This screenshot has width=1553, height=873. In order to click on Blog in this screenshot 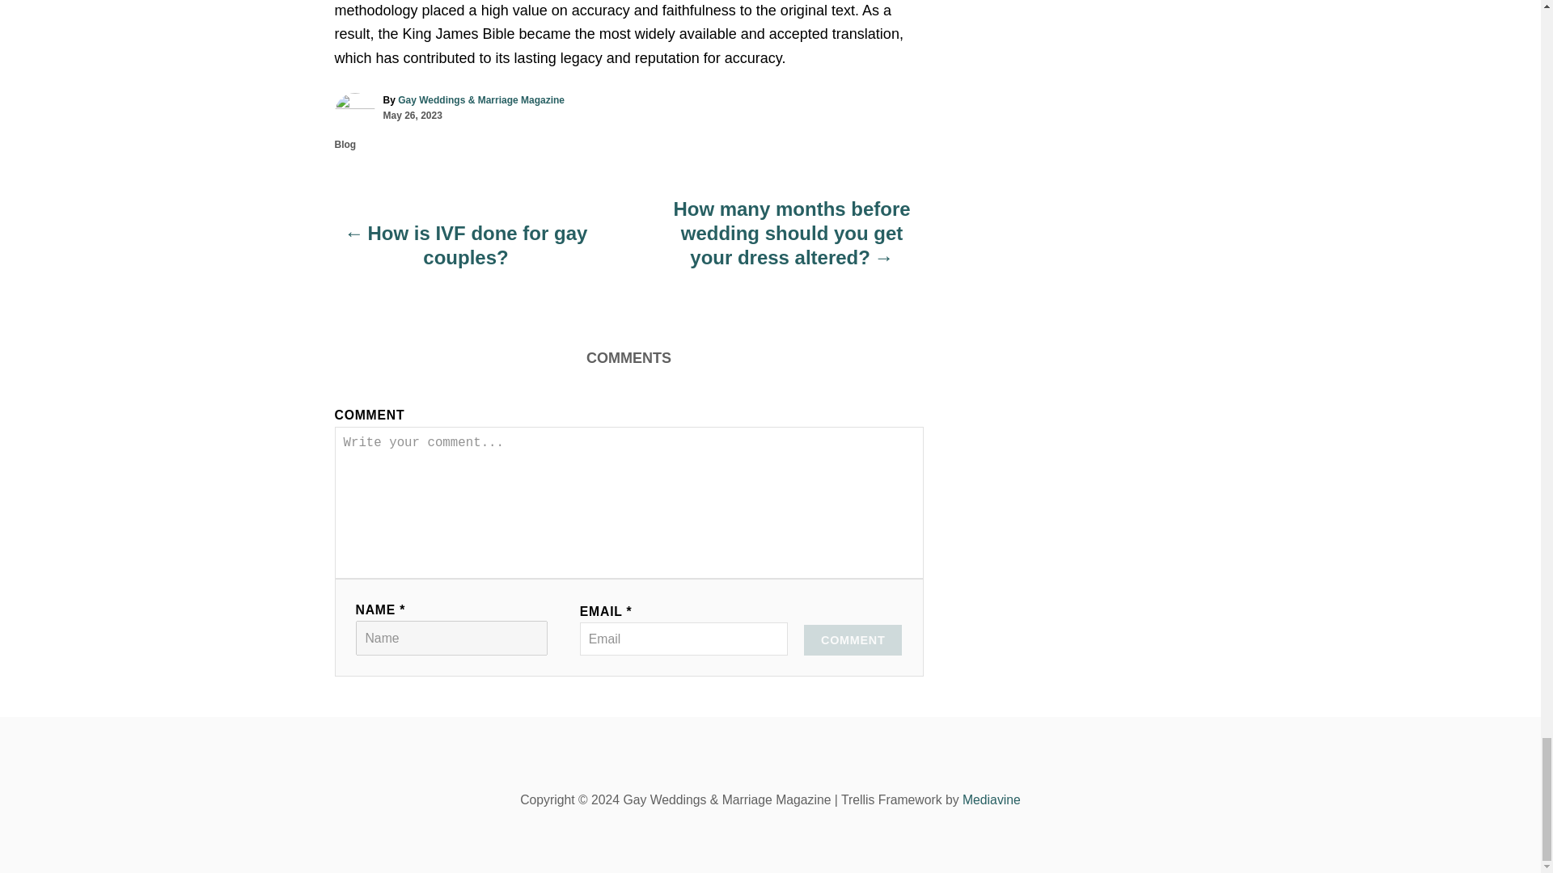, I will do `click(346, 144)`.